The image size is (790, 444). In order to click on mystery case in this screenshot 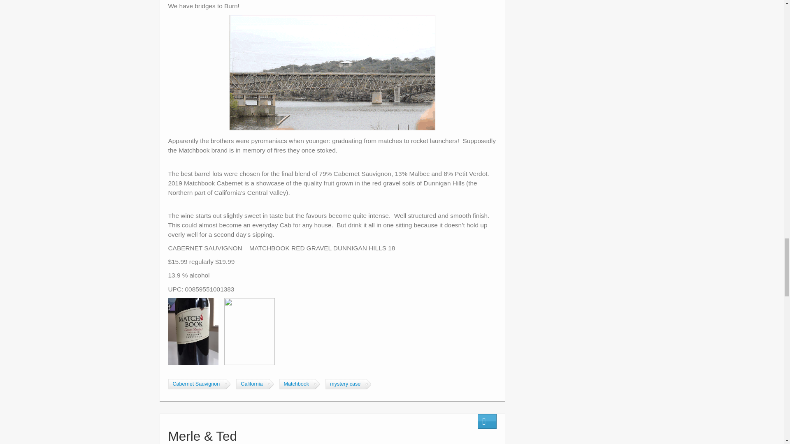, I will do `click(345, 384)`.